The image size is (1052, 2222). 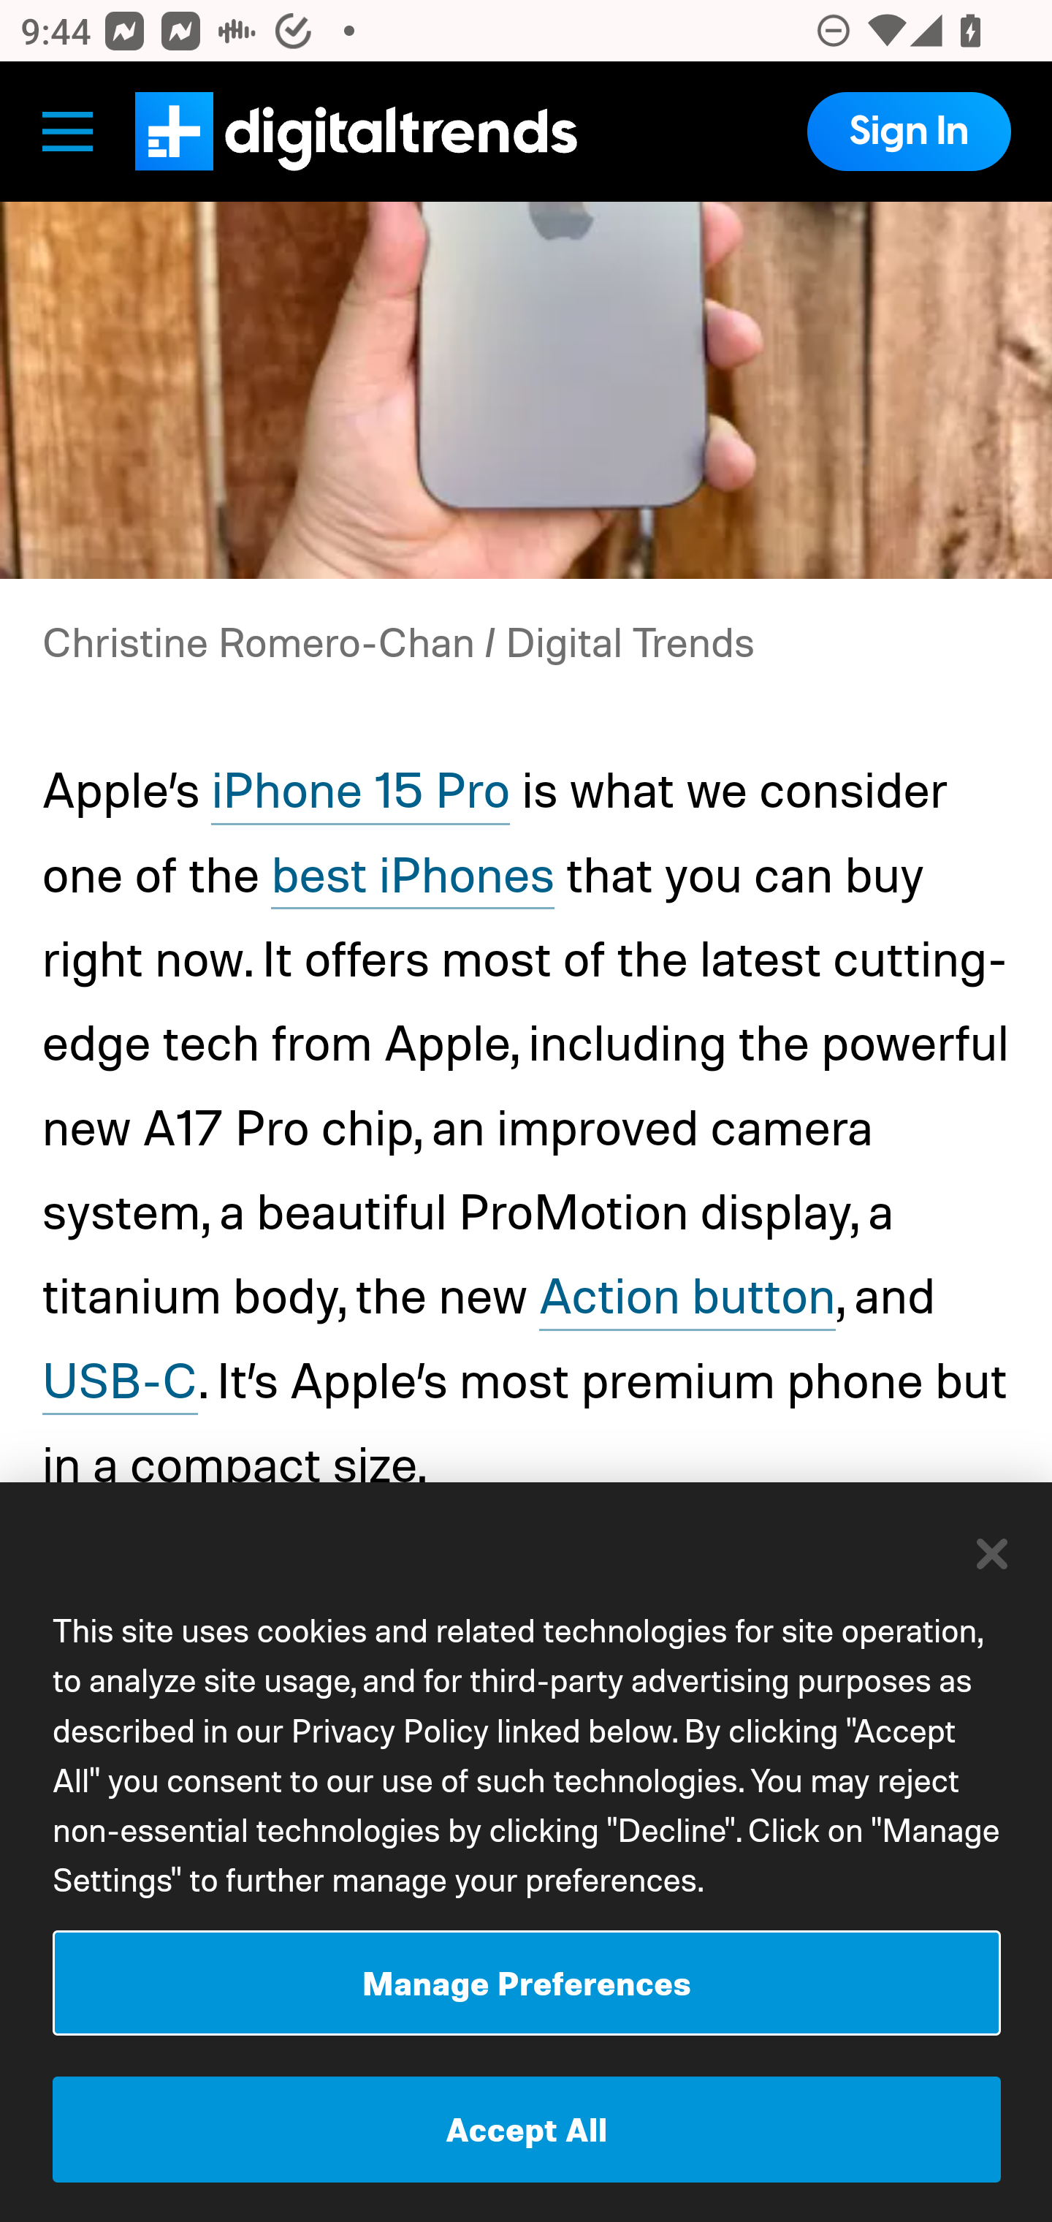 I want to click on Manage Preferences, so click(x=527, y=1982).